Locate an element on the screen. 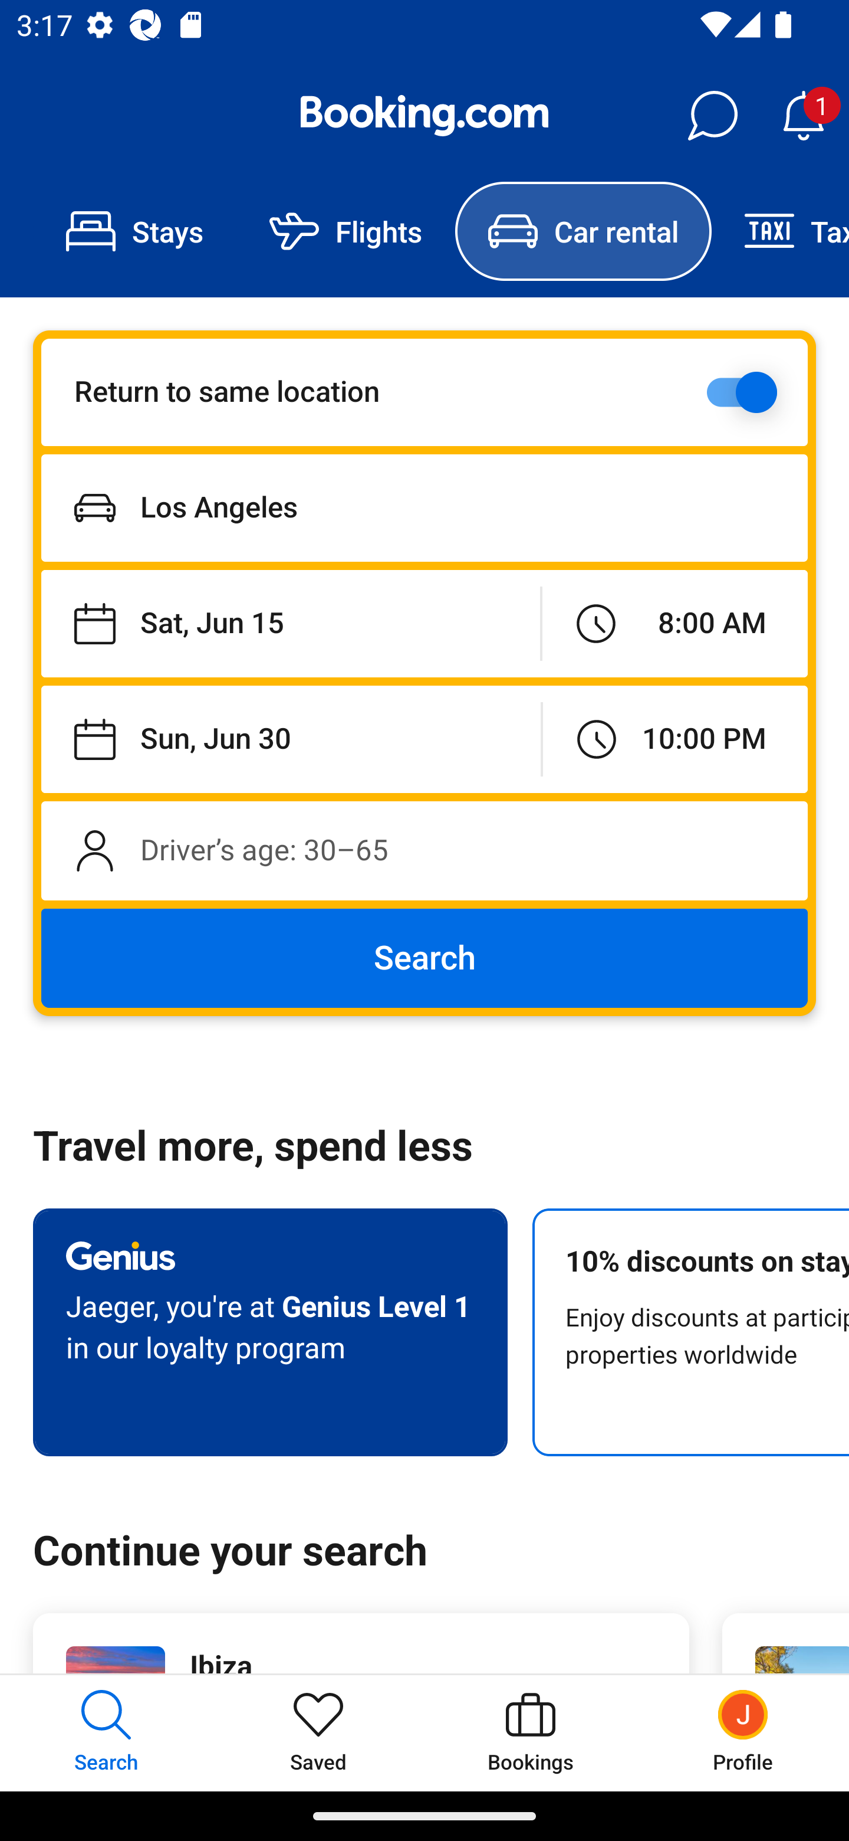 This screenshot has width=849, height=1841. Car rental is located at coordinates (583, 231).